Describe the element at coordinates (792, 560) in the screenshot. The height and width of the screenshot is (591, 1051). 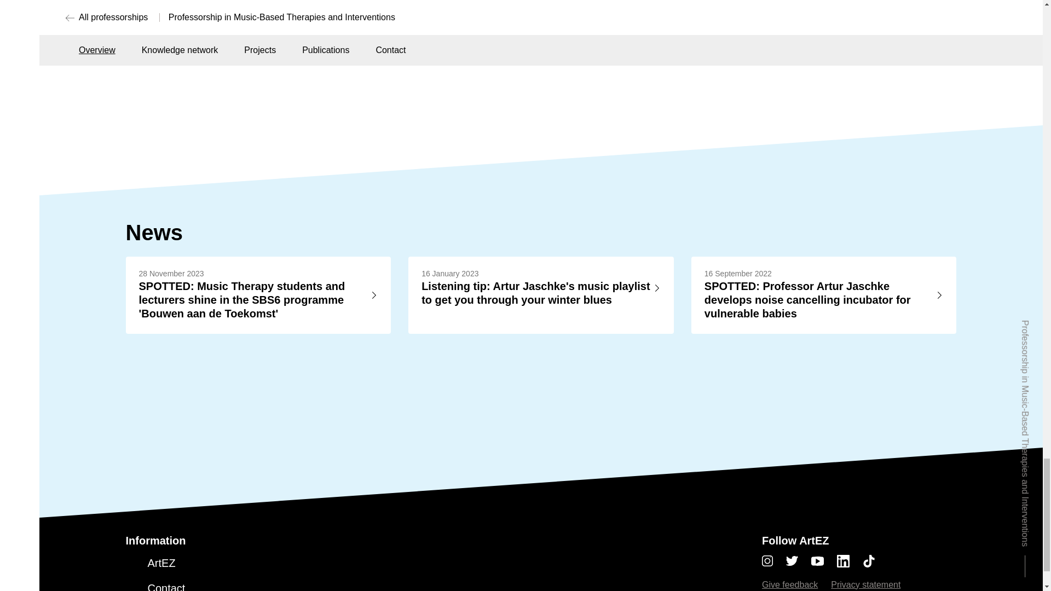
I see `Twitter icon` at that location.